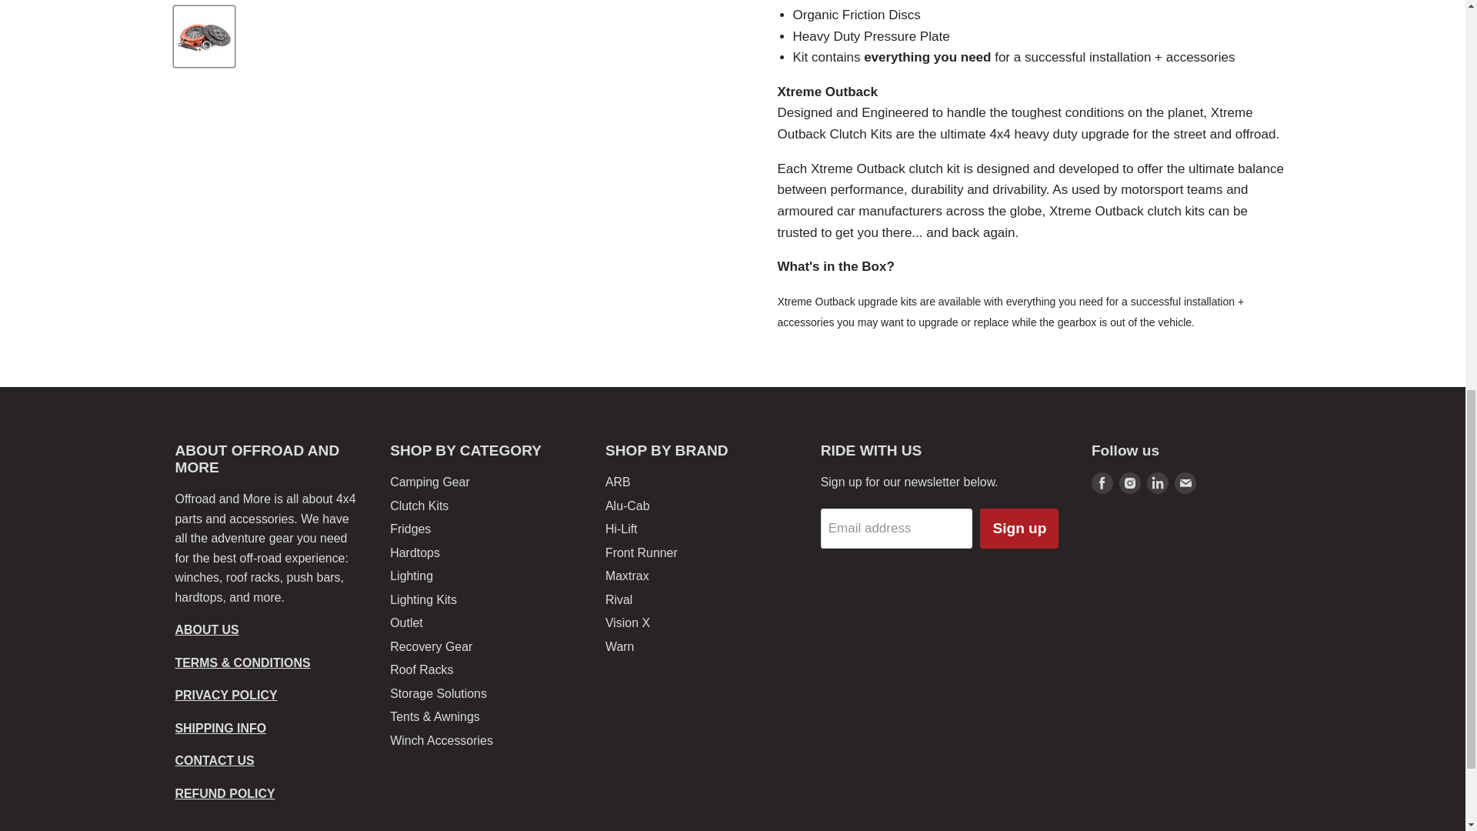 Image resolution: width=1477 pixels, height=831 pixels. What do you see at coordinates (243, 663) in the screenshot?
I see `Terms of Service` at bounding box center [243, 663].